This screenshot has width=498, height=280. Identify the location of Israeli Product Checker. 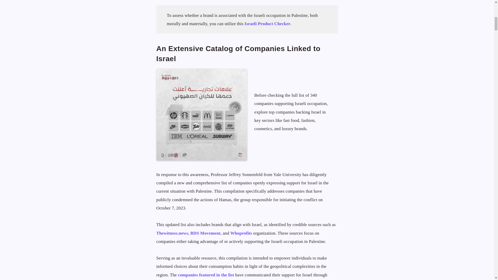
(267, 24).